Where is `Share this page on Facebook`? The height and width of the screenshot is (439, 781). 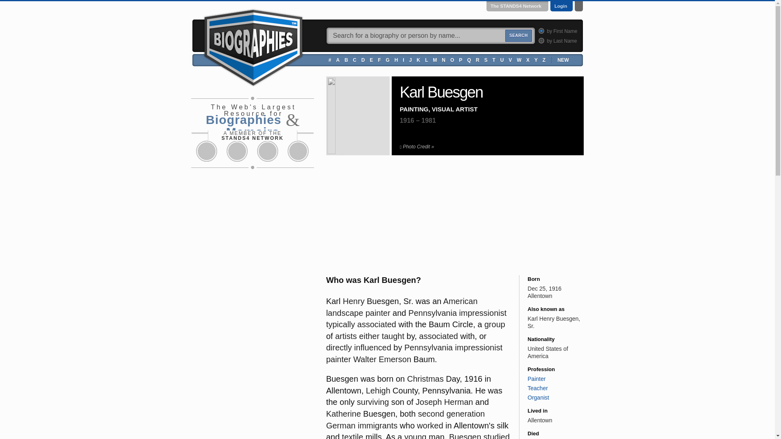 Share this page on Facebook is located at coordinates (207, 151).